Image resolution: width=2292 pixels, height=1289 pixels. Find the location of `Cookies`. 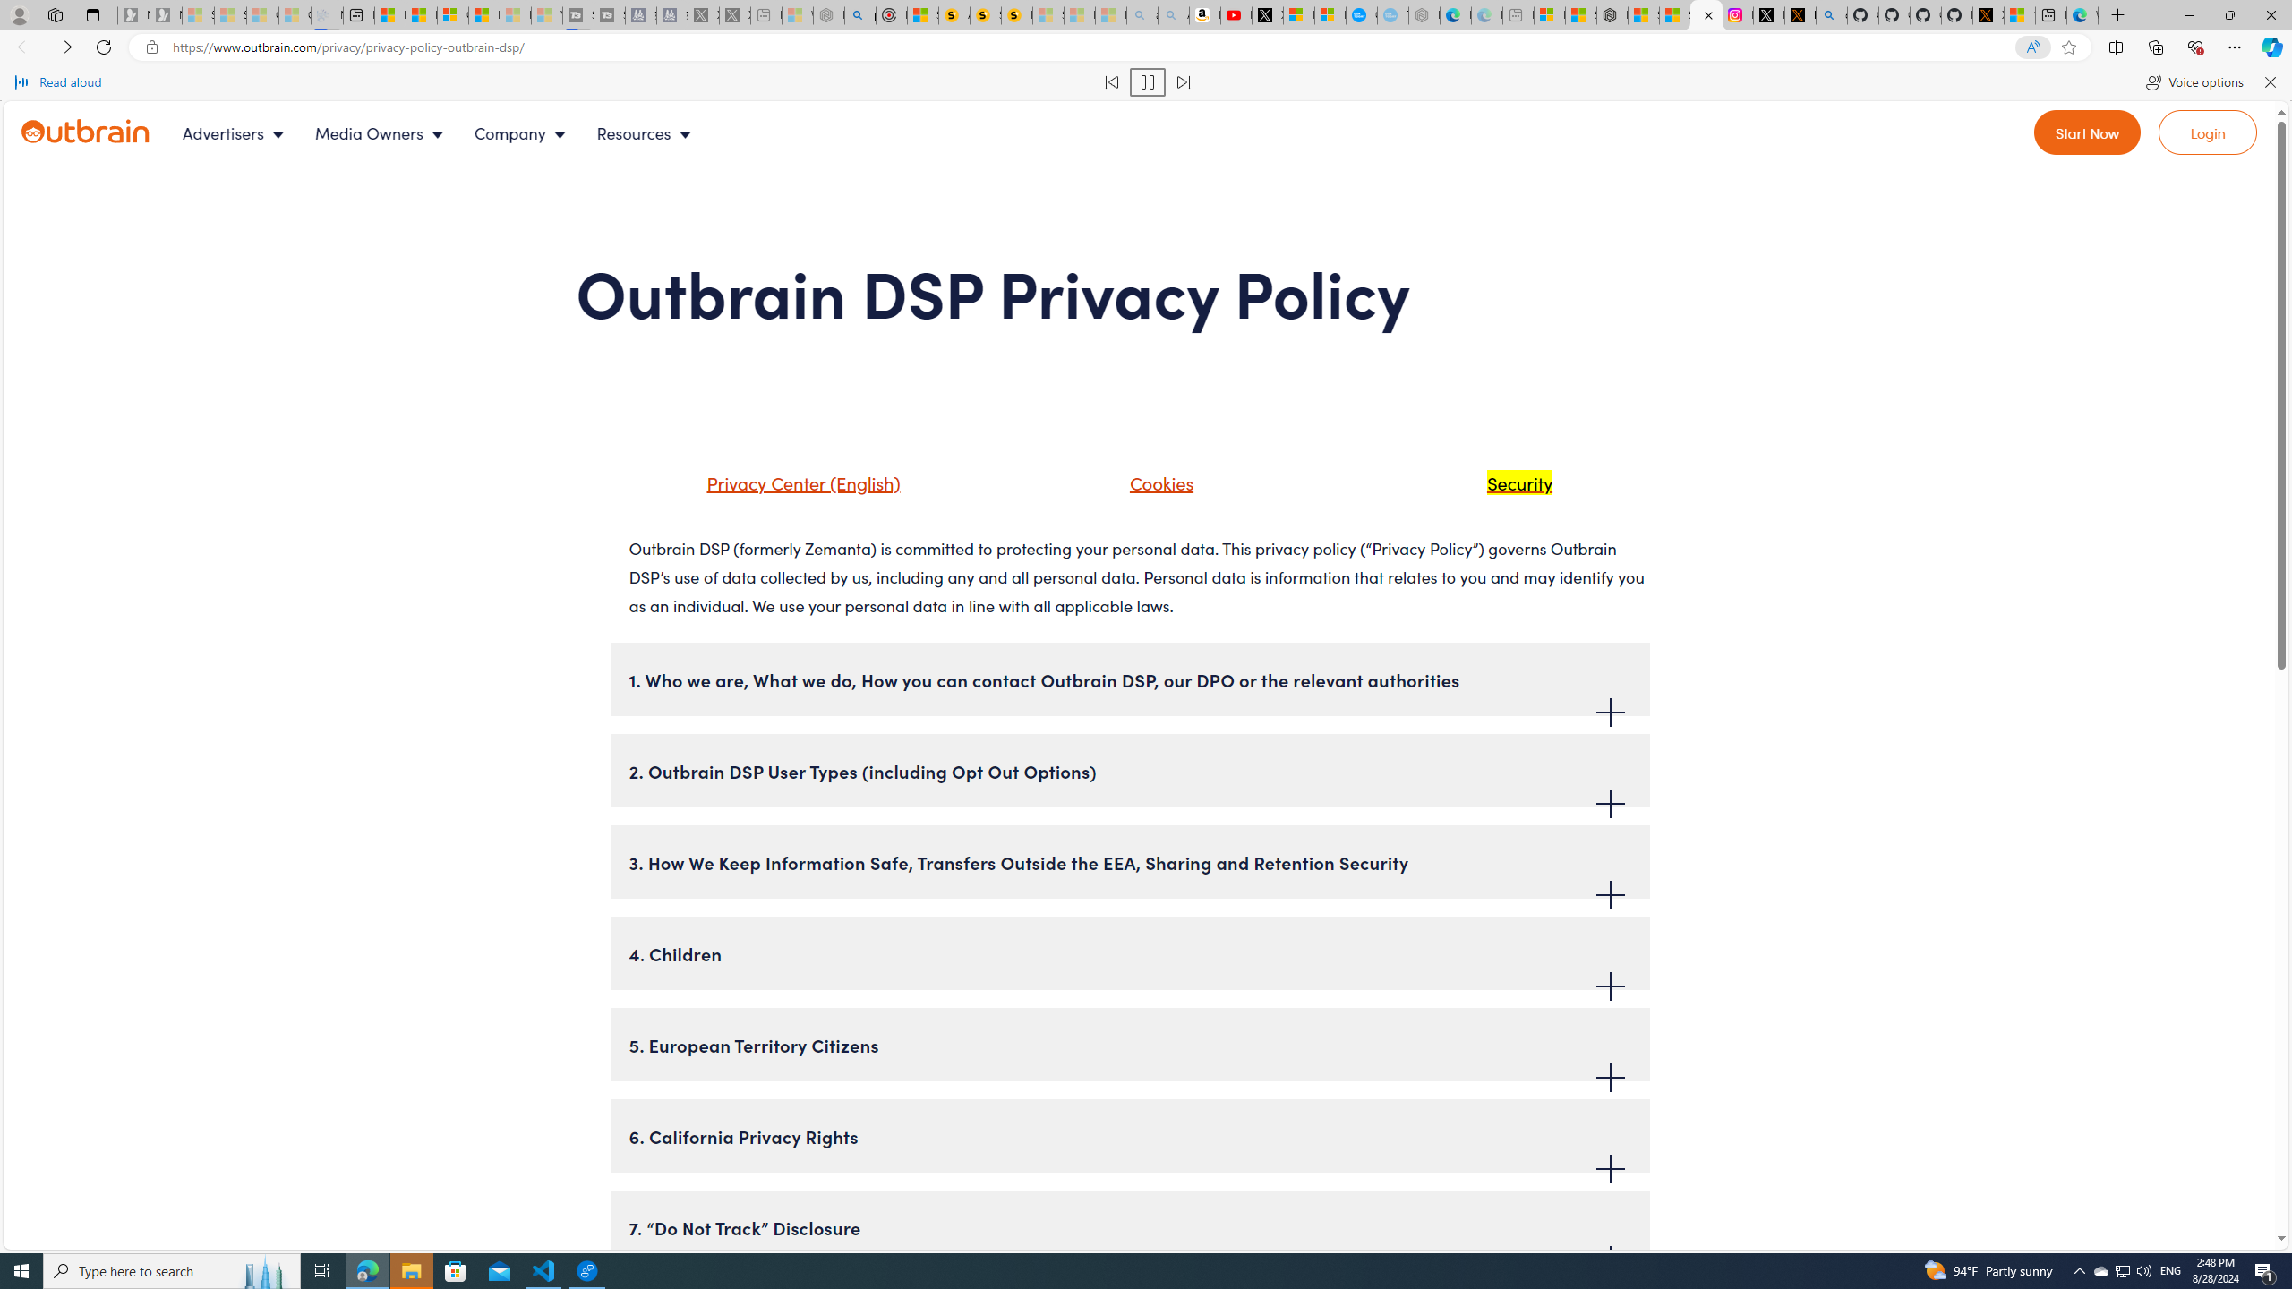

Cookies is located at coordinates (1139, 489).